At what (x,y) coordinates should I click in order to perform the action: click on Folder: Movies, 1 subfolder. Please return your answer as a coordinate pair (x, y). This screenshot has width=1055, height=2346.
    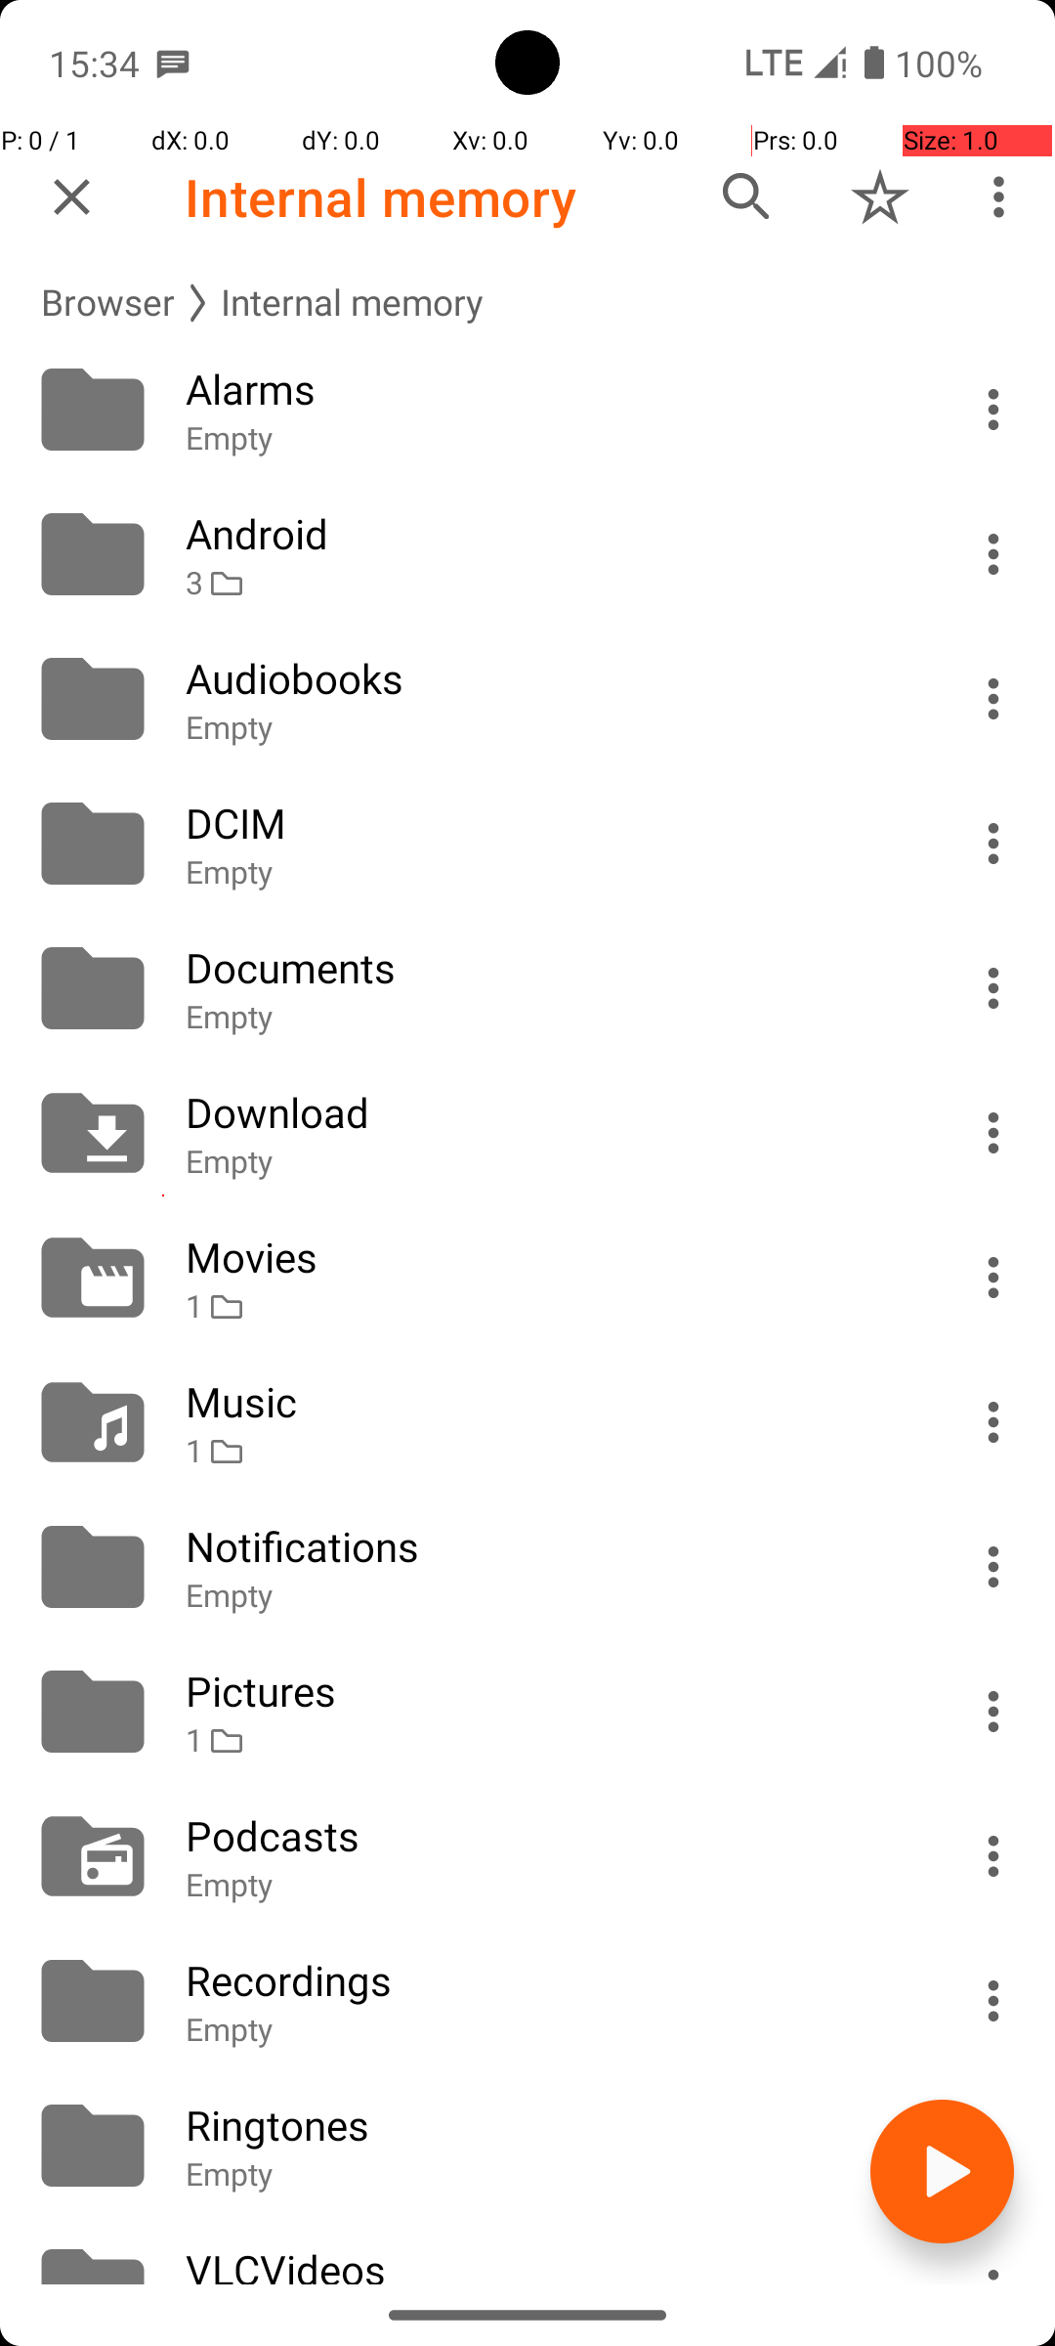
    Looking at the image, I should click on (527, 1278).